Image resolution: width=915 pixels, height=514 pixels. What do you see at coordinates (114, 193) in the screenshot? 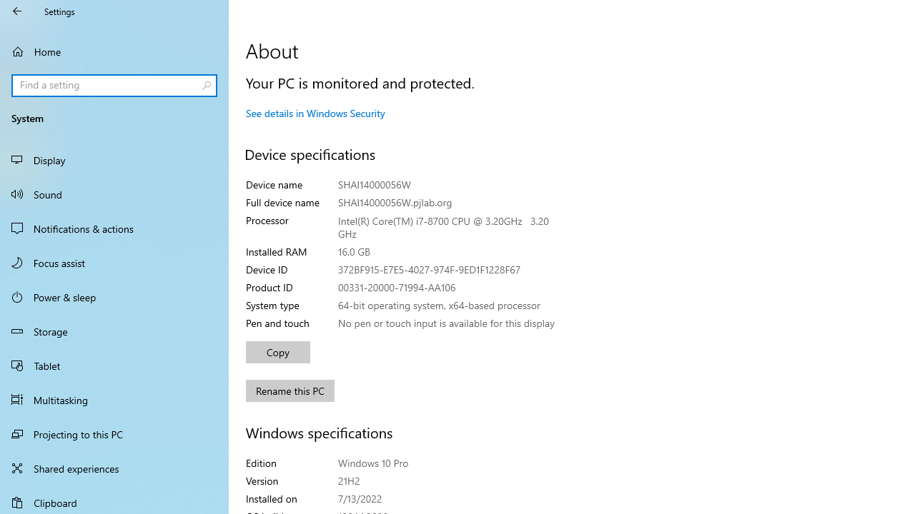
I see `Sound` at bounding box center [114, 193].